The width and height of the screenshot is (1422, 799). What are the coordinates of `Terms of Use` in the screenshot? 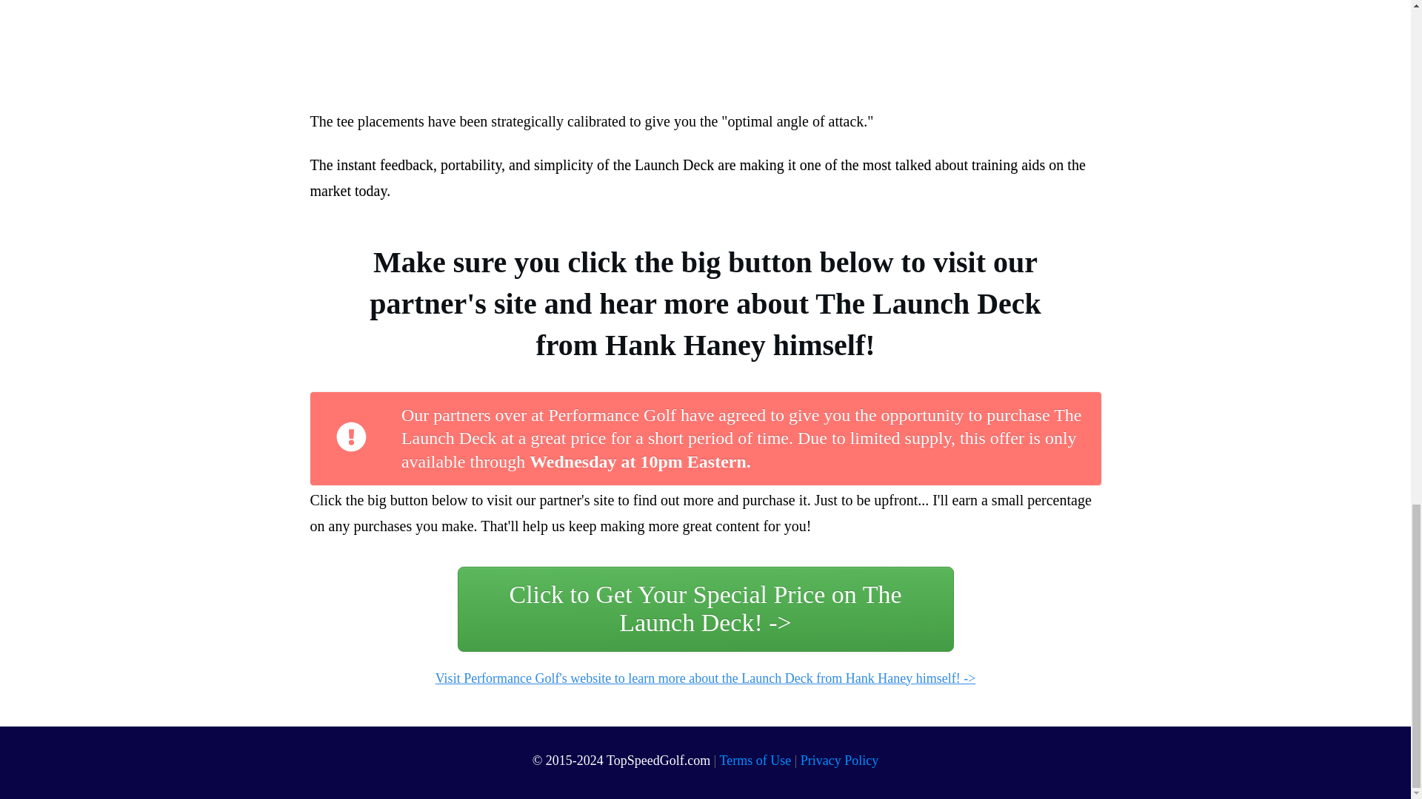 It's located at (755, 761).